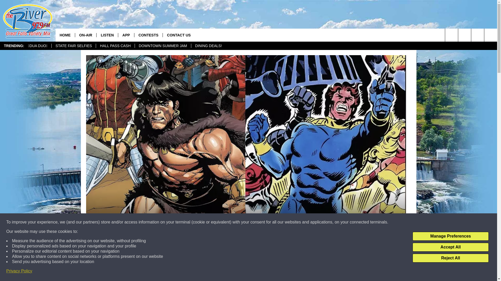 The width and height of the screenshot is (501, 281). I want to click on HALL PASS CASH, so click(115, 46).